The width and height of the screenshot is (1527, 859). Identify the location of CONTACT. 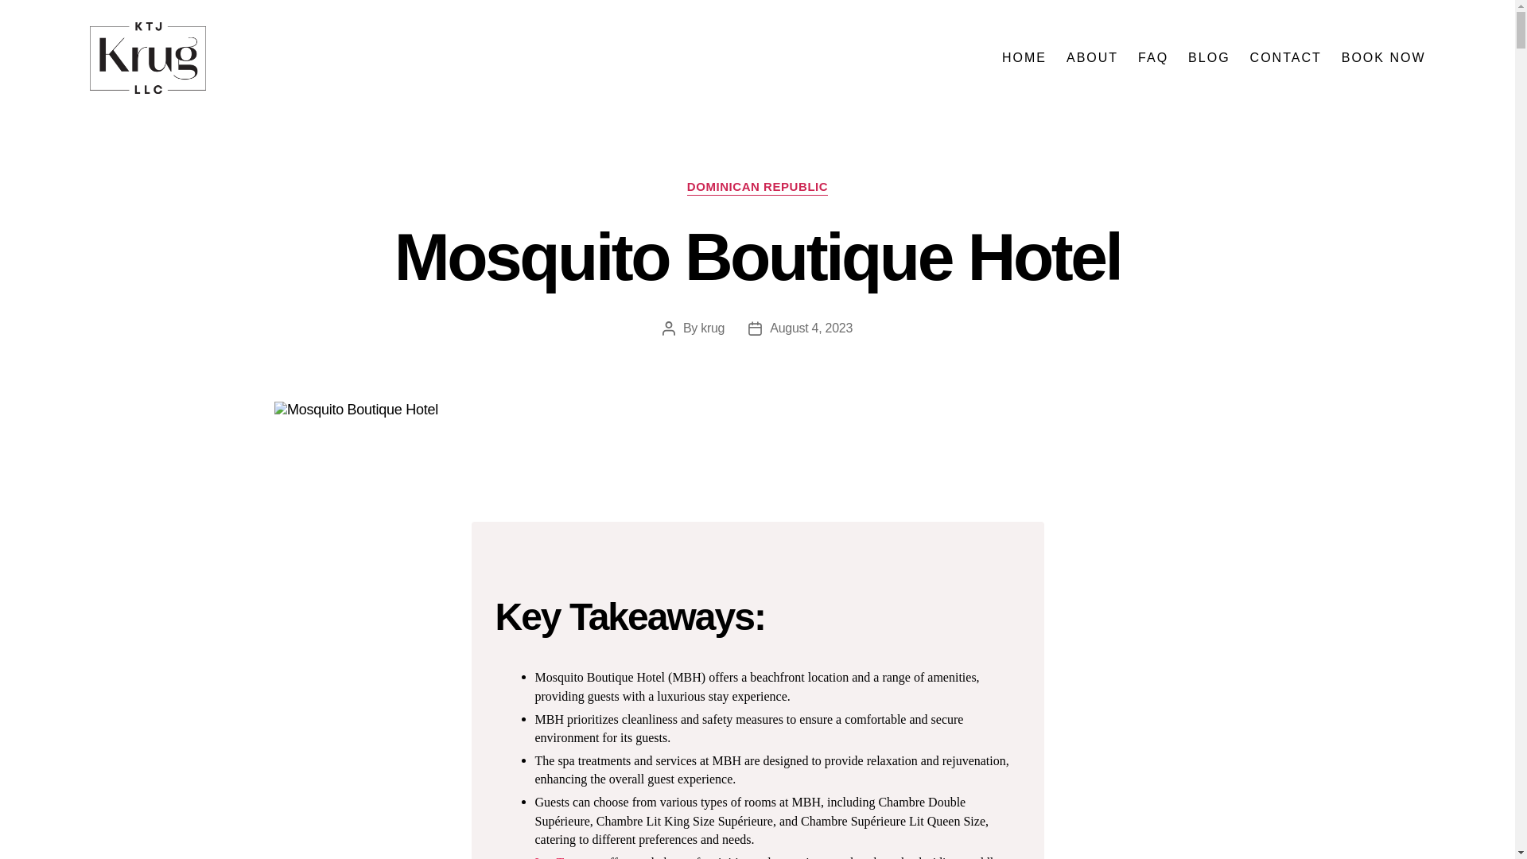
(1286, 57).